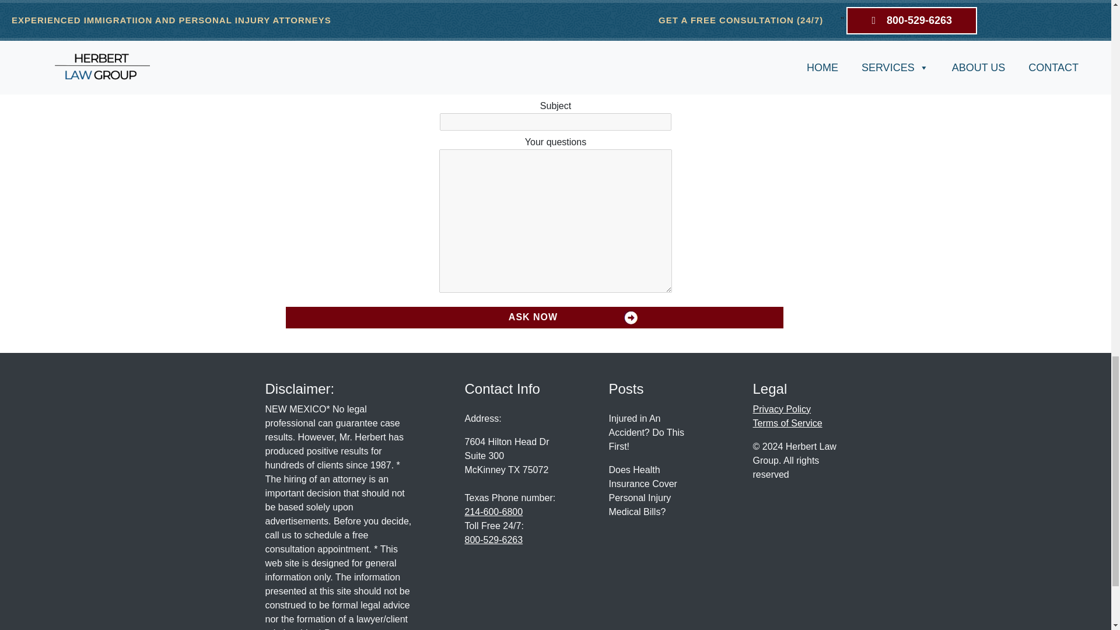 Image resolution: width=1120 pixels, height=630 pixels. Describe the element at coordinates (494, 540) in the screenshot. I see `800-529-6263` at that location.